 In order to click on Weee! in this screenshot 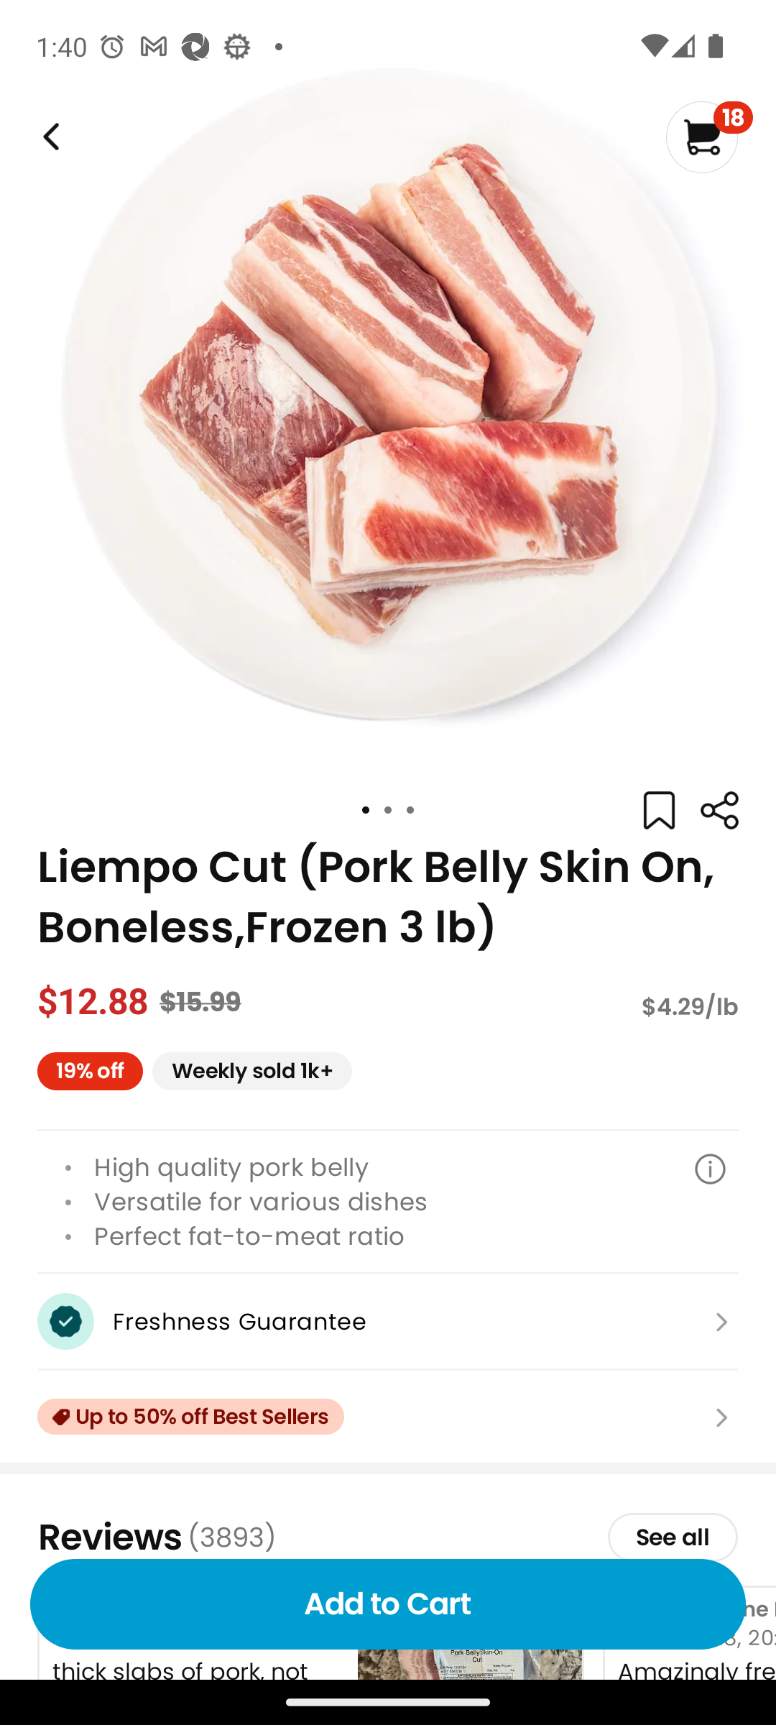, I will do `click(49, 137)`.